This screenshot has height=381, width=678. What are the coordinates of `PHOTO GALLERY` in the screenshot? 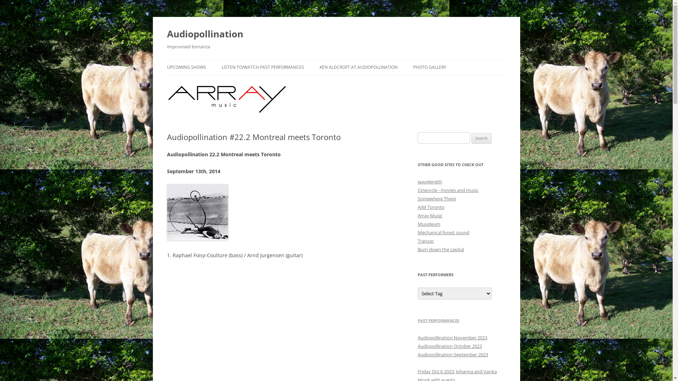 It's located at (430, 67).